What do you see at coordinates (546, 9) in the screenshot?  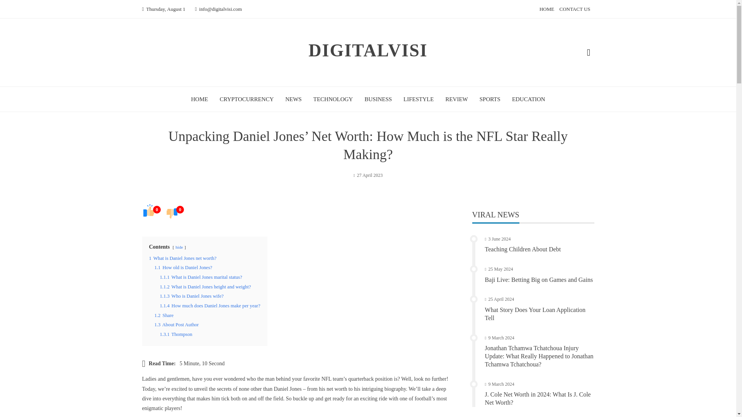 I see `HOME` at bounding box center [546, 9].